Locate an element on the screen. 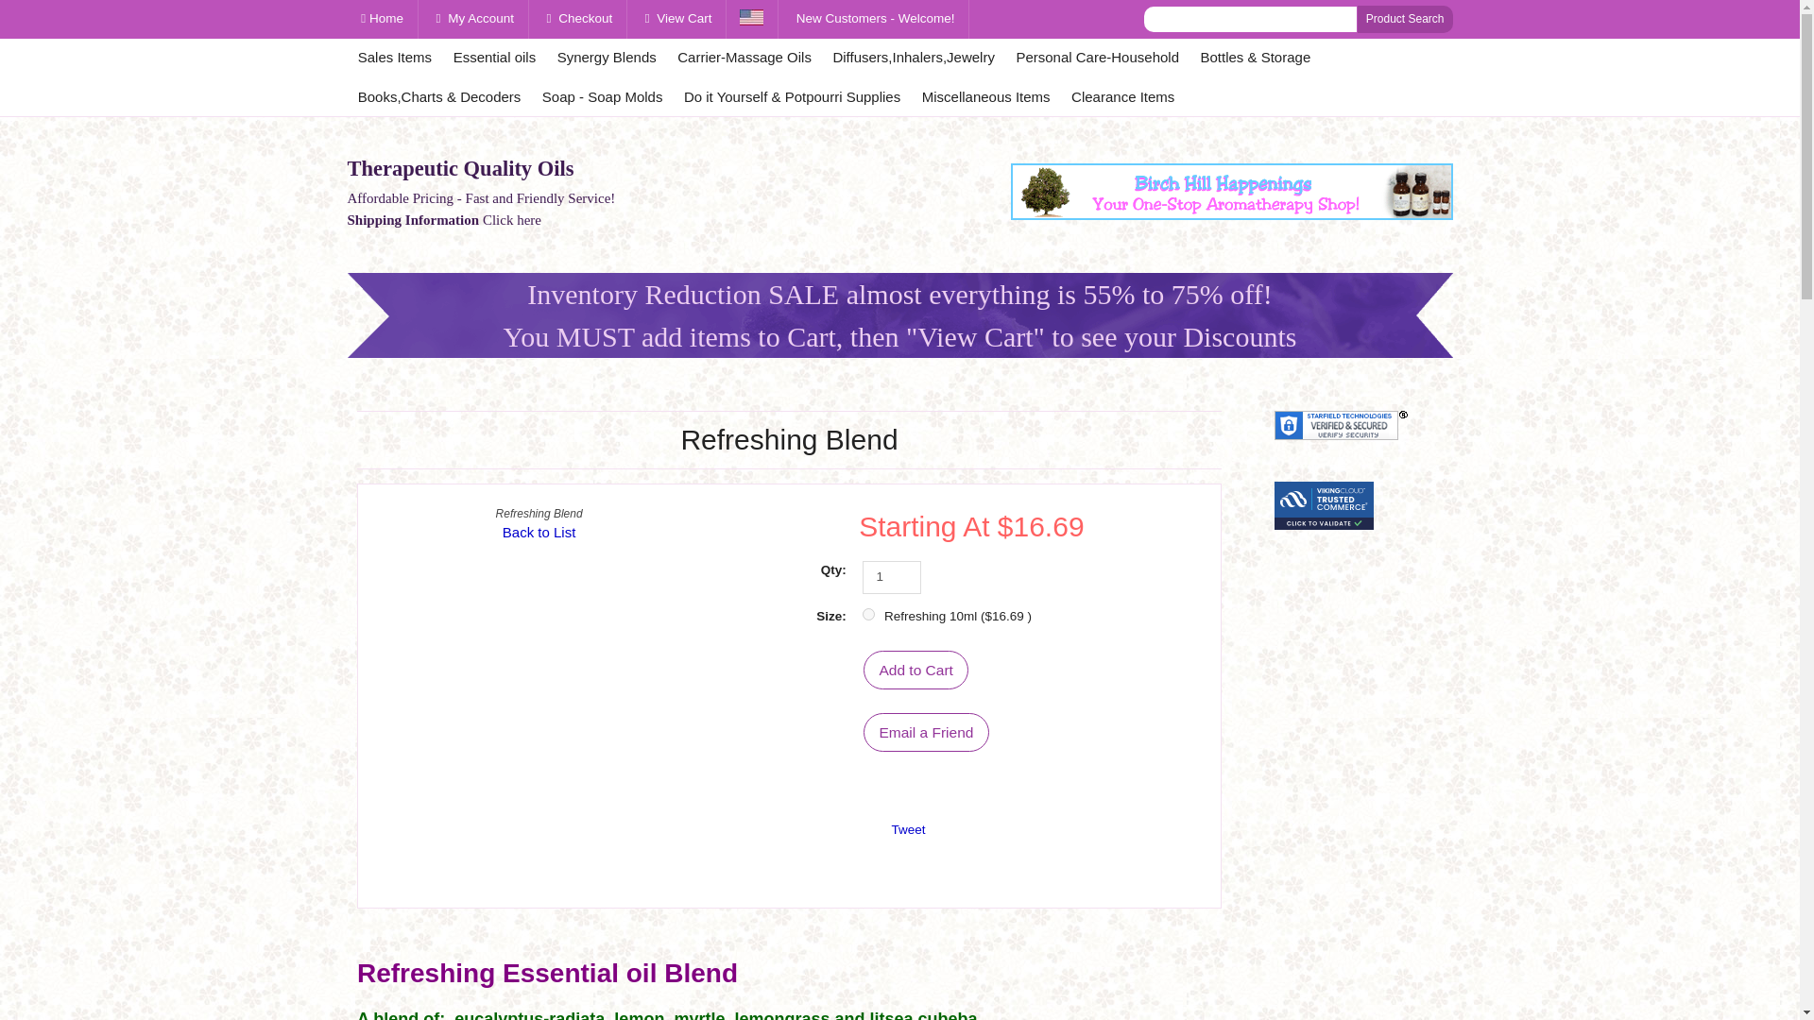 This screenshot has width=1814, height=1020. Diffusers,Inhalers,Jewelry is located at coordinates (913, 57).